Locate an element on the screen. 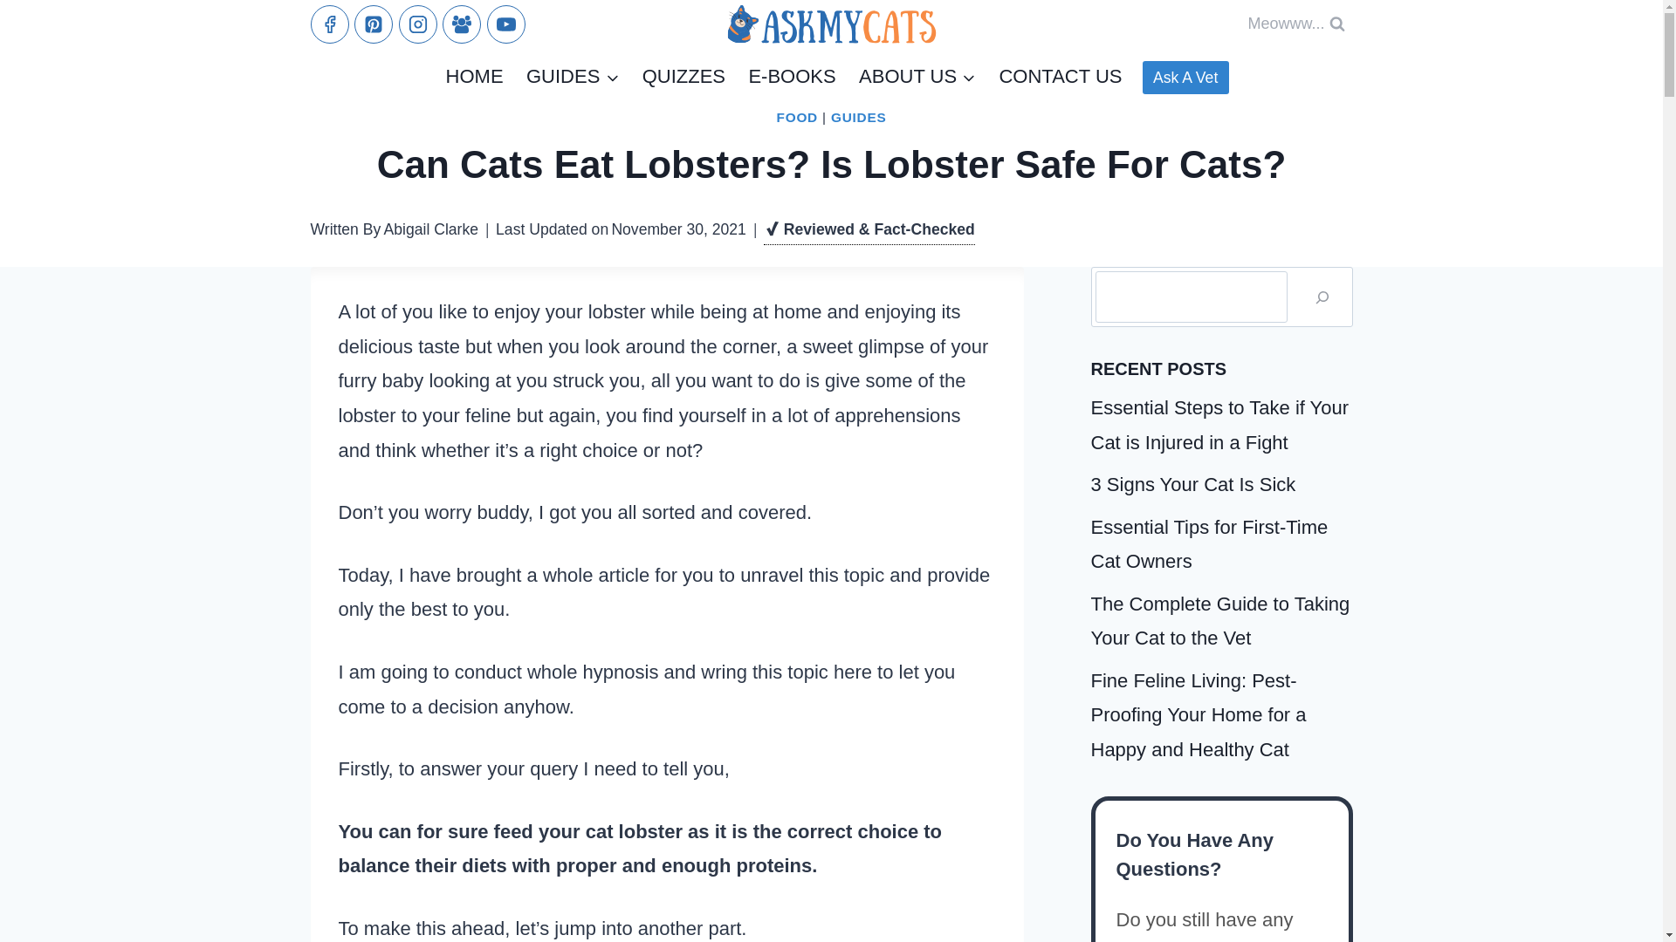 This screenshot has height=942, width=1676. Ask A Vet is located at coordinates (1185, 78).